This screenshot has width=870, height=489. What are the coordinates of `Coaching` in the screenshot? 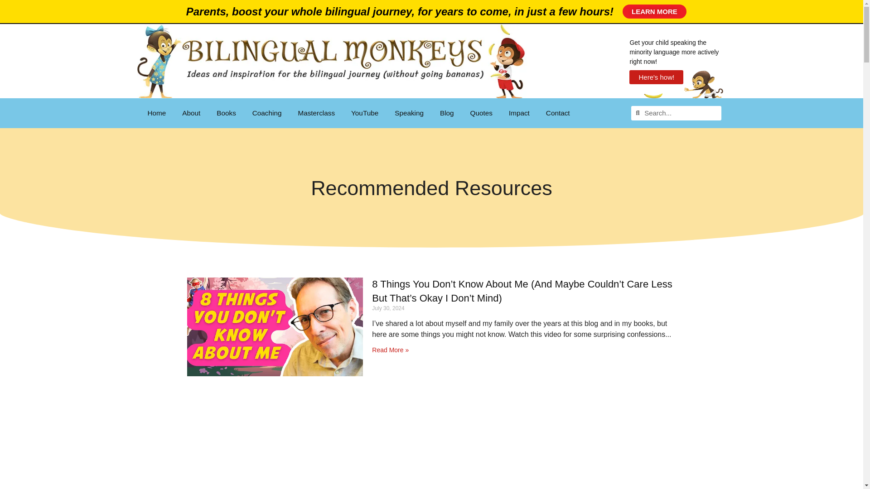 It's located at (267, 113).